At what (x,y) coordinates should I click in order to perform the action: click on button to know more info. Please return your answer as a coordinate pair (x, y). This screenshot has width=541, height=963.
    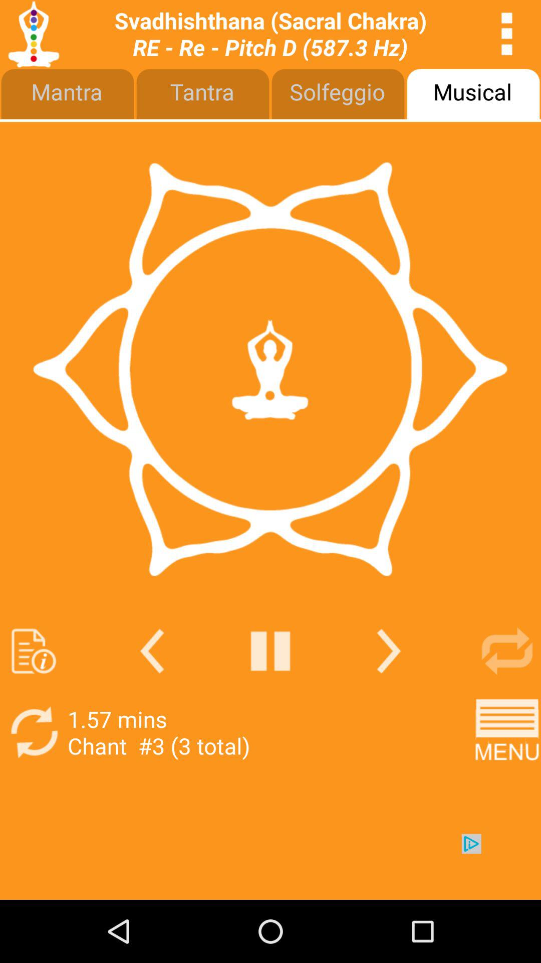
    Looking at the image, I should click on (34, 651).